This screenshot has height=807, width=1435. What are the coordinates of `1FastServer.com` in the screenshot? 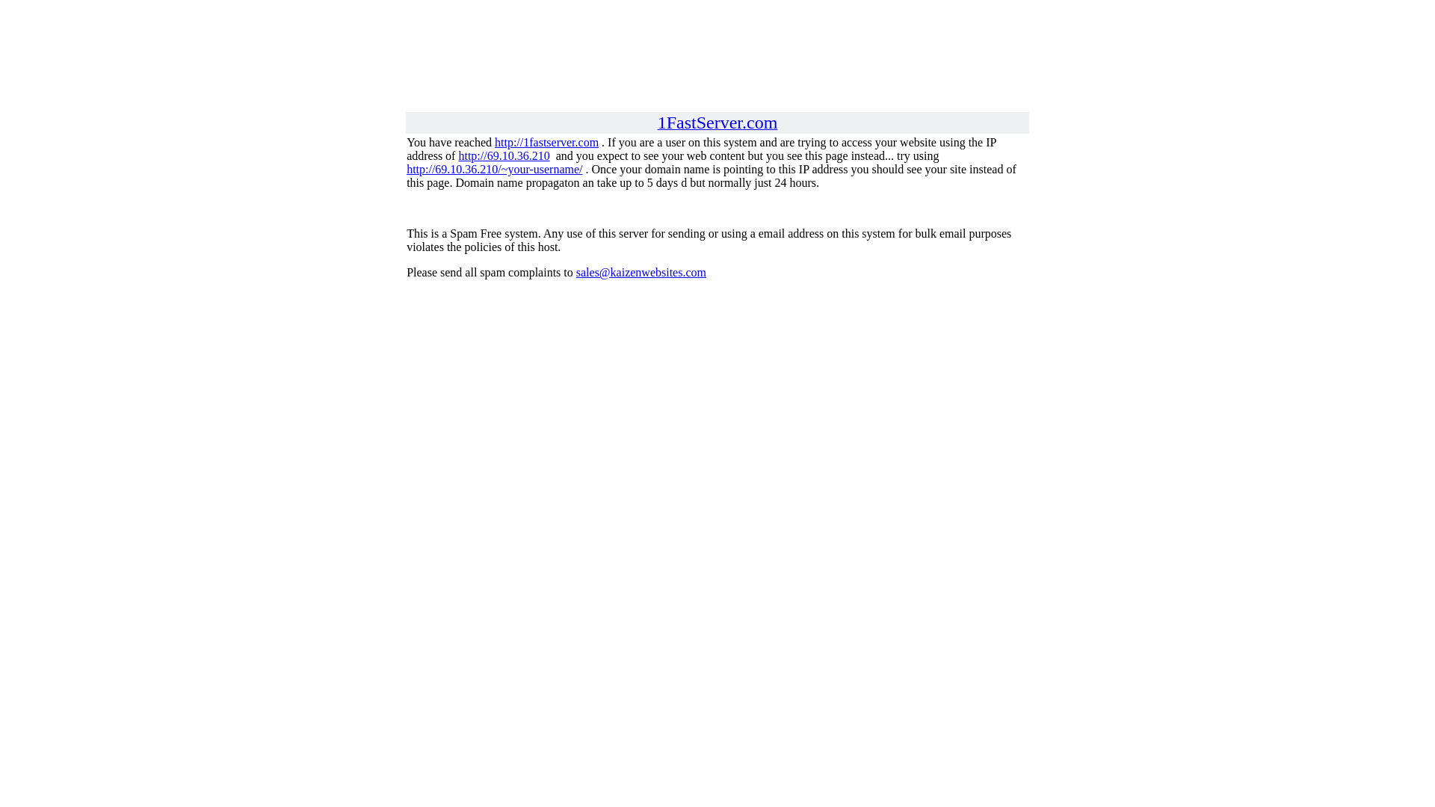 It's located at (717, 124).